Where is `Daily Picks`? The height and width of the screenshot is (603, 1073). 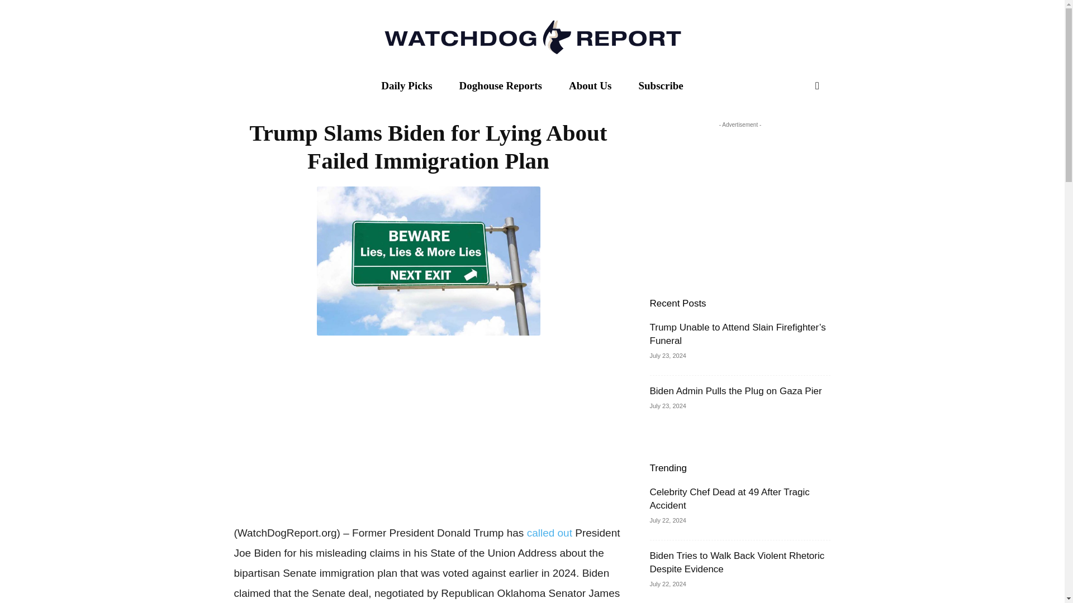 Daily Picks is located at coordinates (406, 86).